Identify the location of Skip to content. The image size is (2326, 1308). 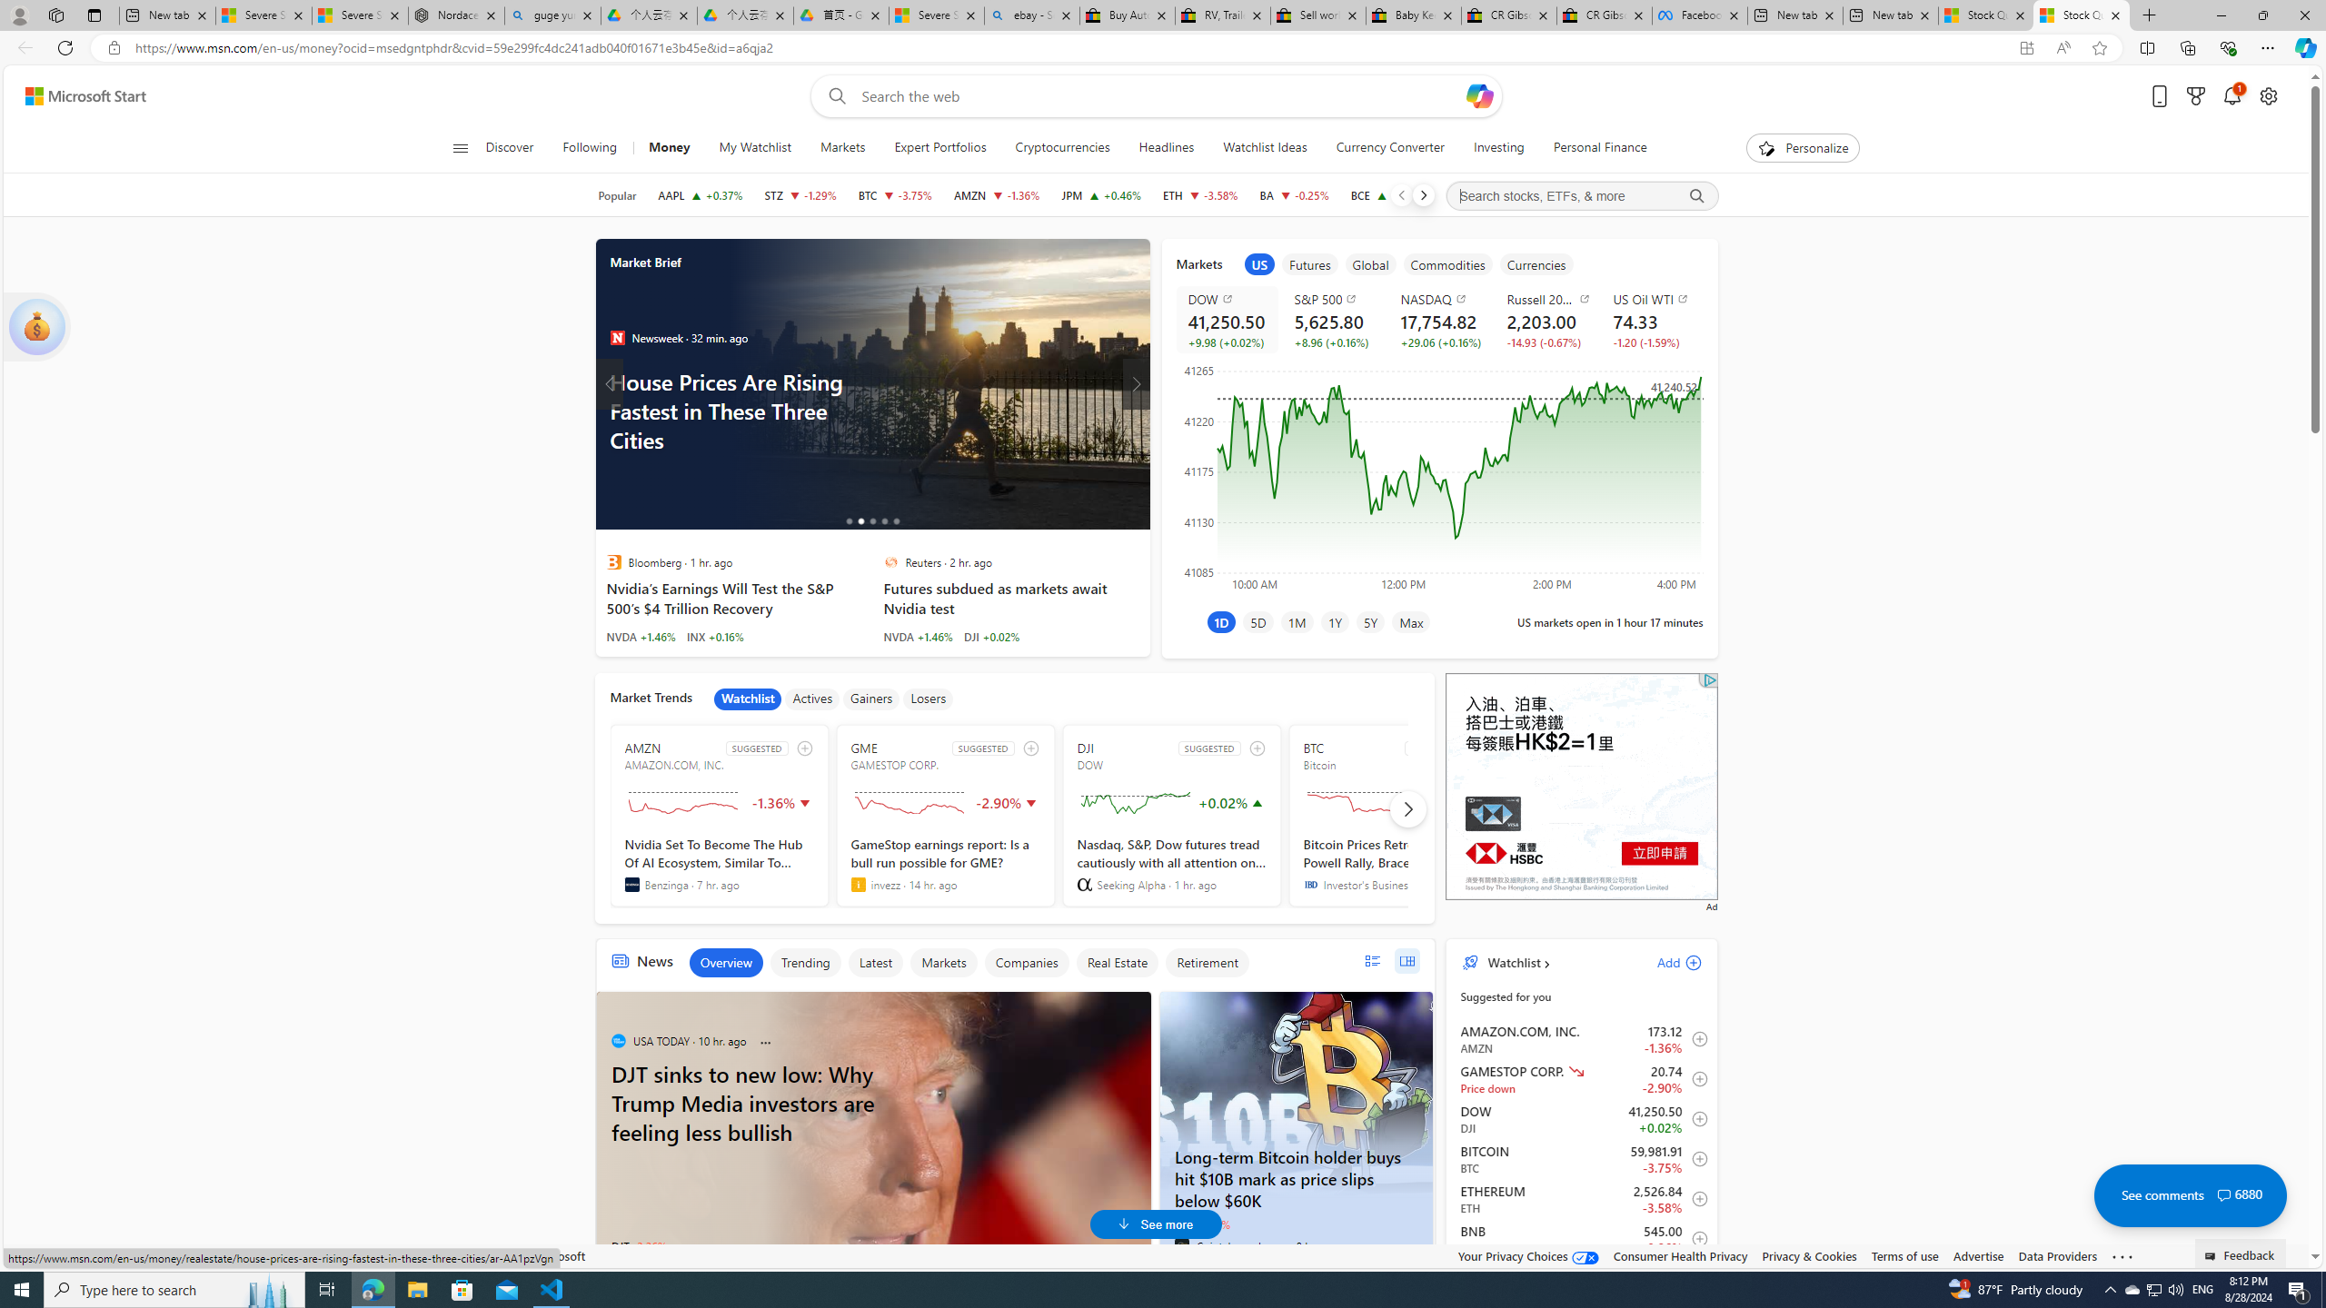
(78, 96).